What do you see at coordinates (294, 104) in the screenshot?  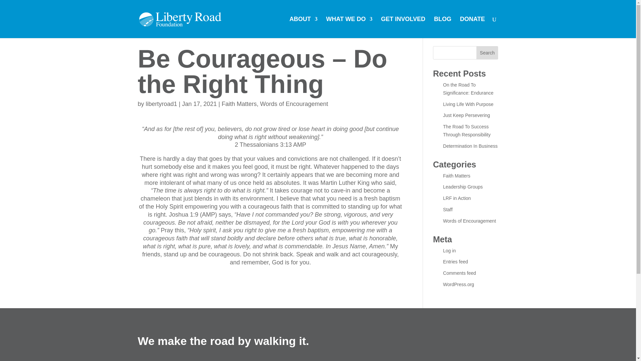 I see `Words of Encouragement` at bounding box center [294, 104].